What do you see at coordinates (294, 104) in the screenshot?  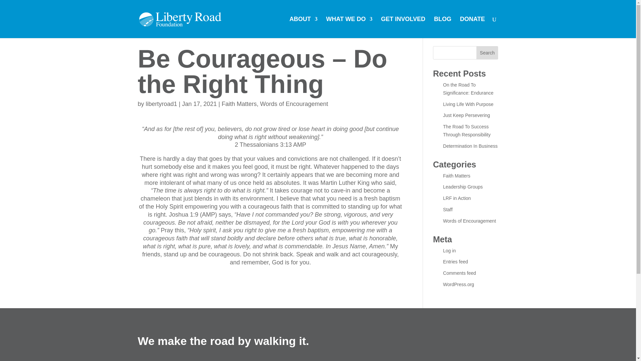 I see `Words of Encouragement` at bounding box center [294, 104].